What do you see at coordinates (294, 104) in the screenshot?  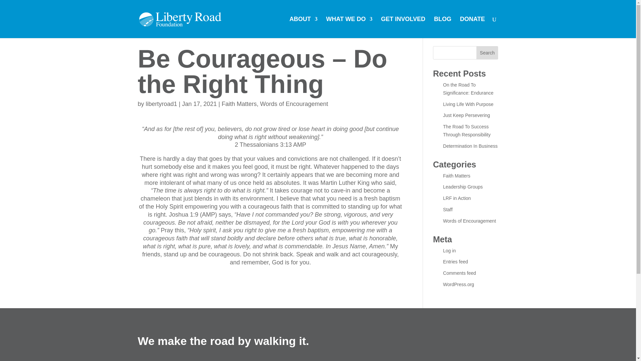 I see `Words of Encouragement` at bounding box center [294, 104].